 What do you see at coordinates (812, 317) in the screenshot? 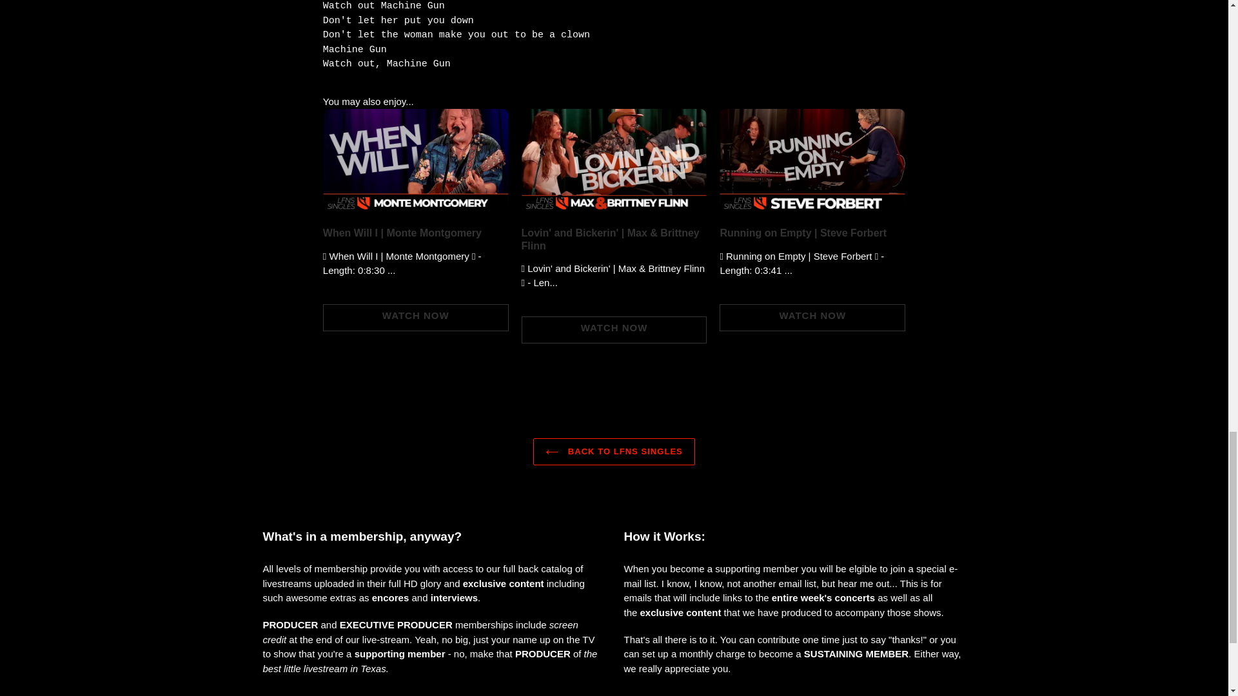
I see `WATCH NOW` at bounding box center [812, 317].